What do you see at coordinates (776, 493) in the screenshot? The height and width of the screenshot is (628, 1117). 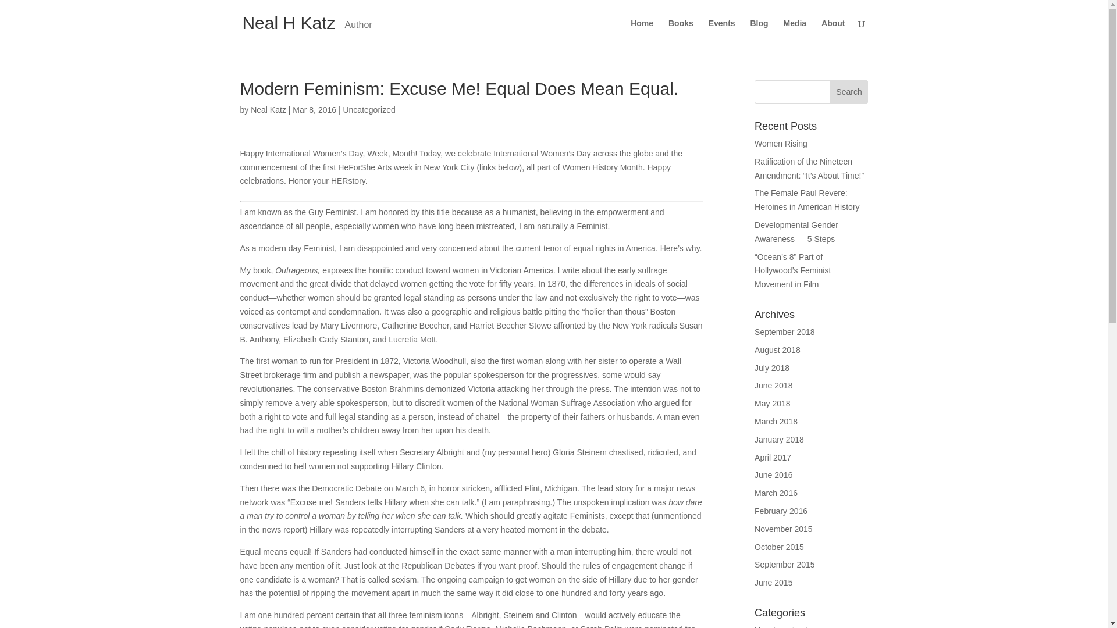 I see `March 2016` at bounding box center [776, 493].